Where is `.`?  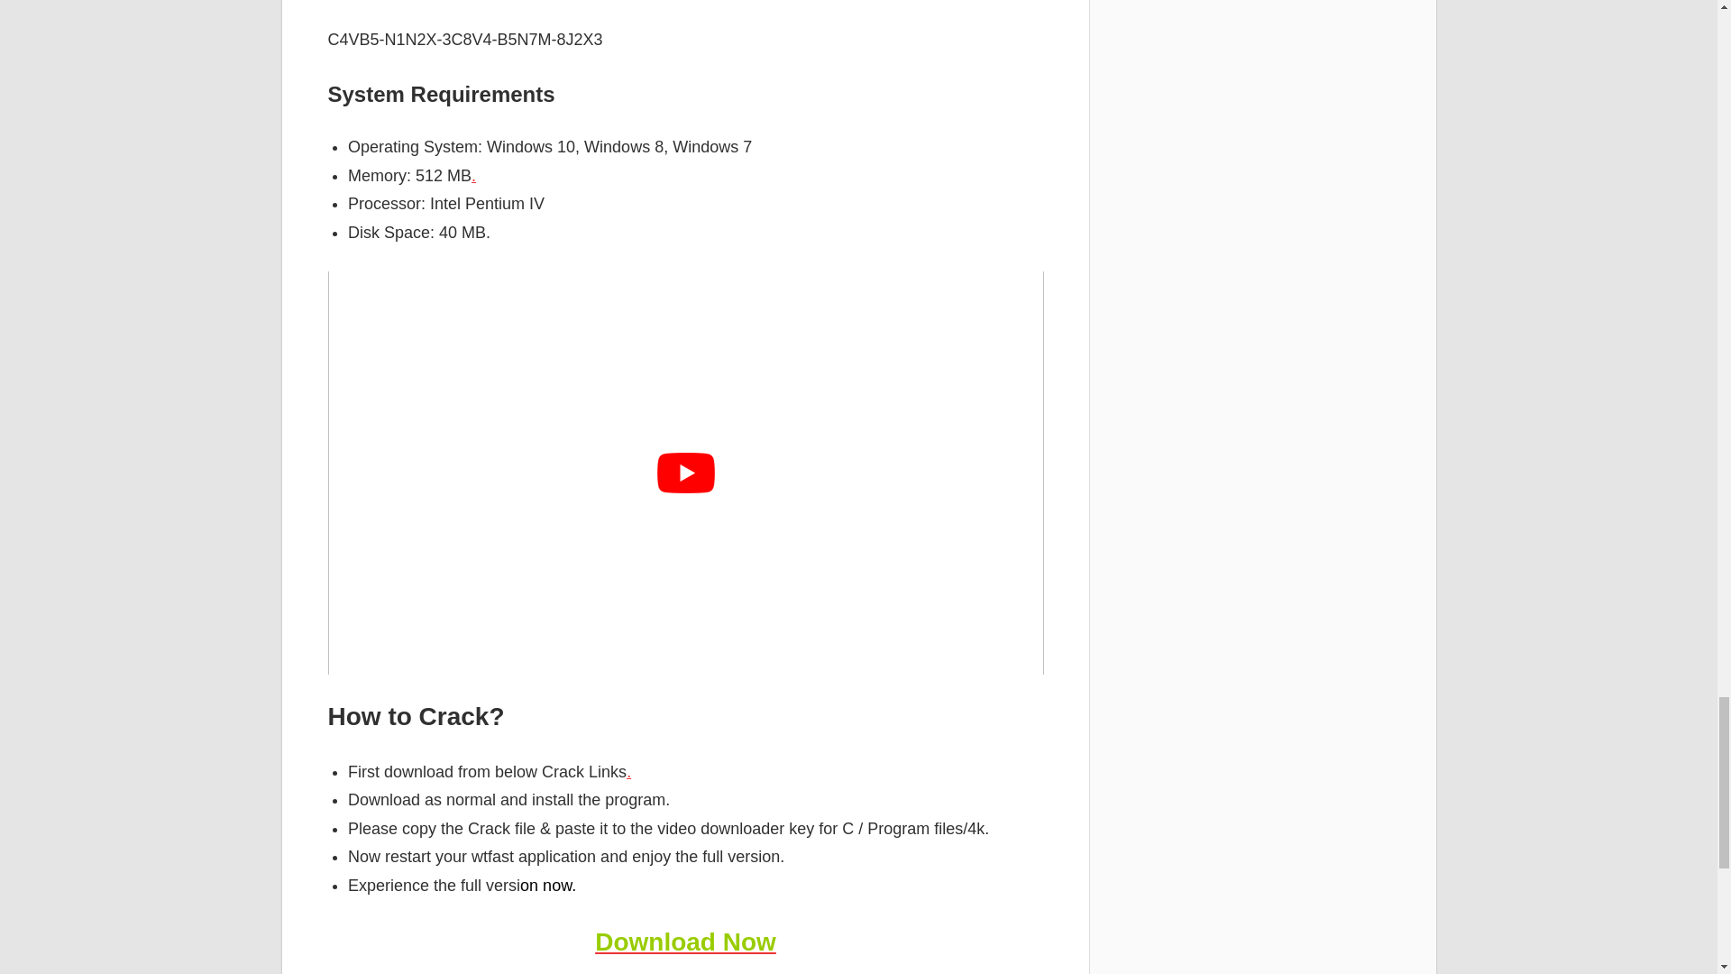
. is located at coordinates (629, 772).